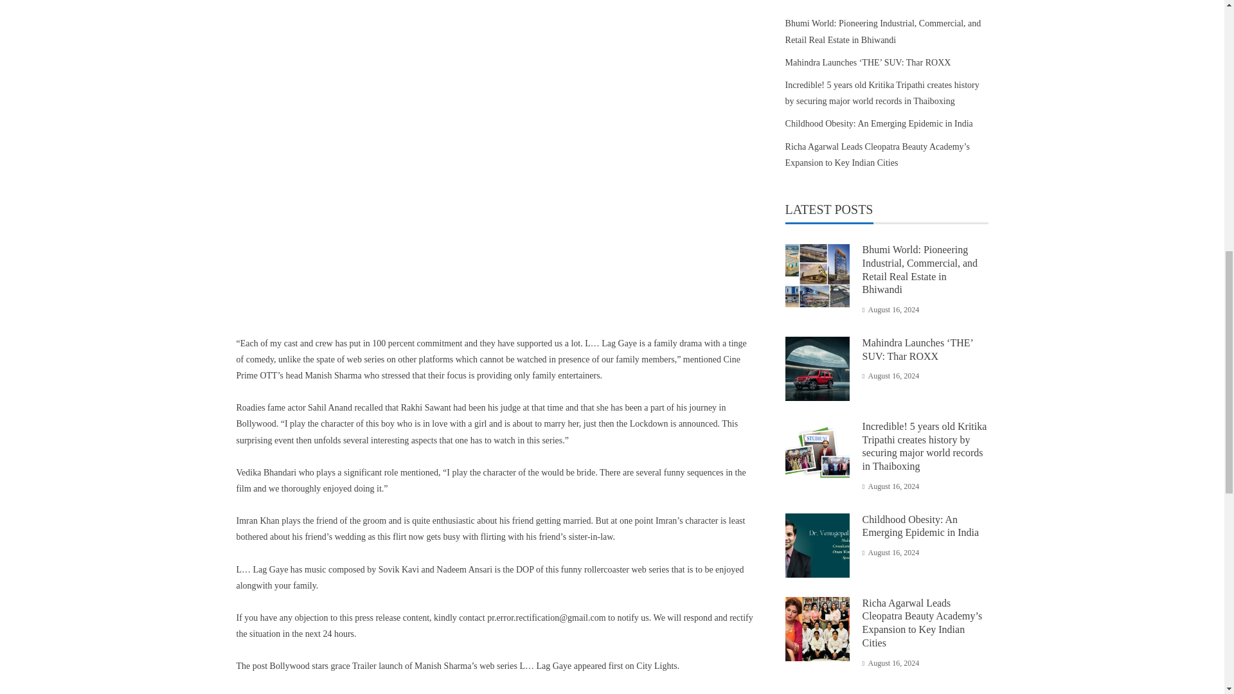  What do you see at coordinates (305, 693) in the screenshot?
I see `Entertainment` at bounding box center [305, 693].